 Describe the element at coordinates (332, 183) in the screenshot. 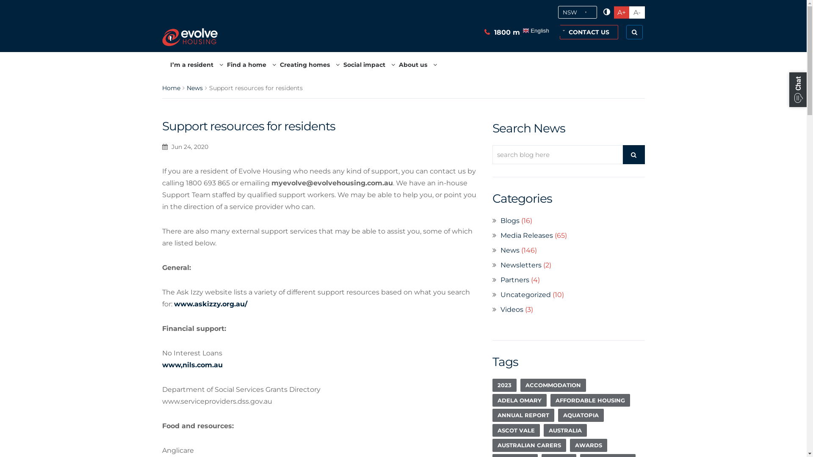

I see `myevolve@evolvehousing.com.au` at that location.